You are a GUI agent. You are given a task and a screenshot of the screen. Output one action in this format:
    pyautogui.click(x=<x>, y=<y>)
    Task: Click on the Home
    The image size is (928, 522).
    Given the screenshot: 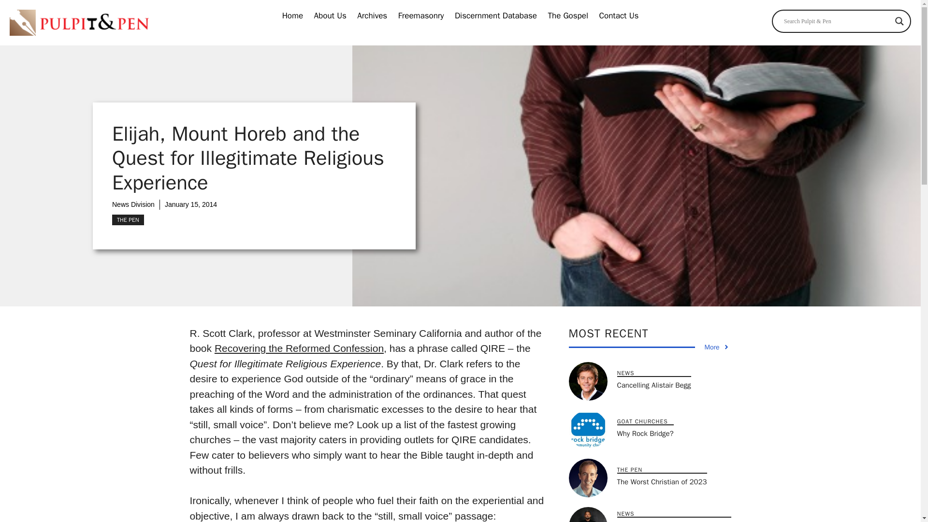 What is the action you would take?
    pyautogui.click(x=292, y=16)
    